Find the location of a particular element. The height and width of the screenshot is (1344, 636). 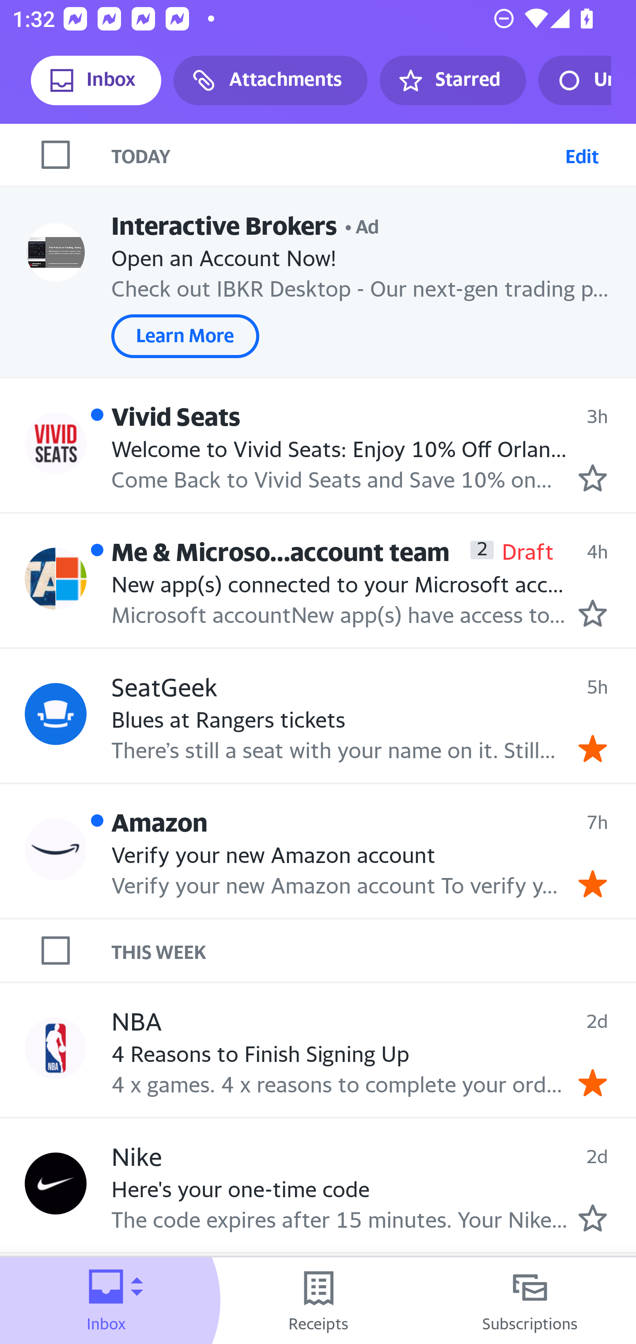

Remove star. is located at coordinates (593, 883).